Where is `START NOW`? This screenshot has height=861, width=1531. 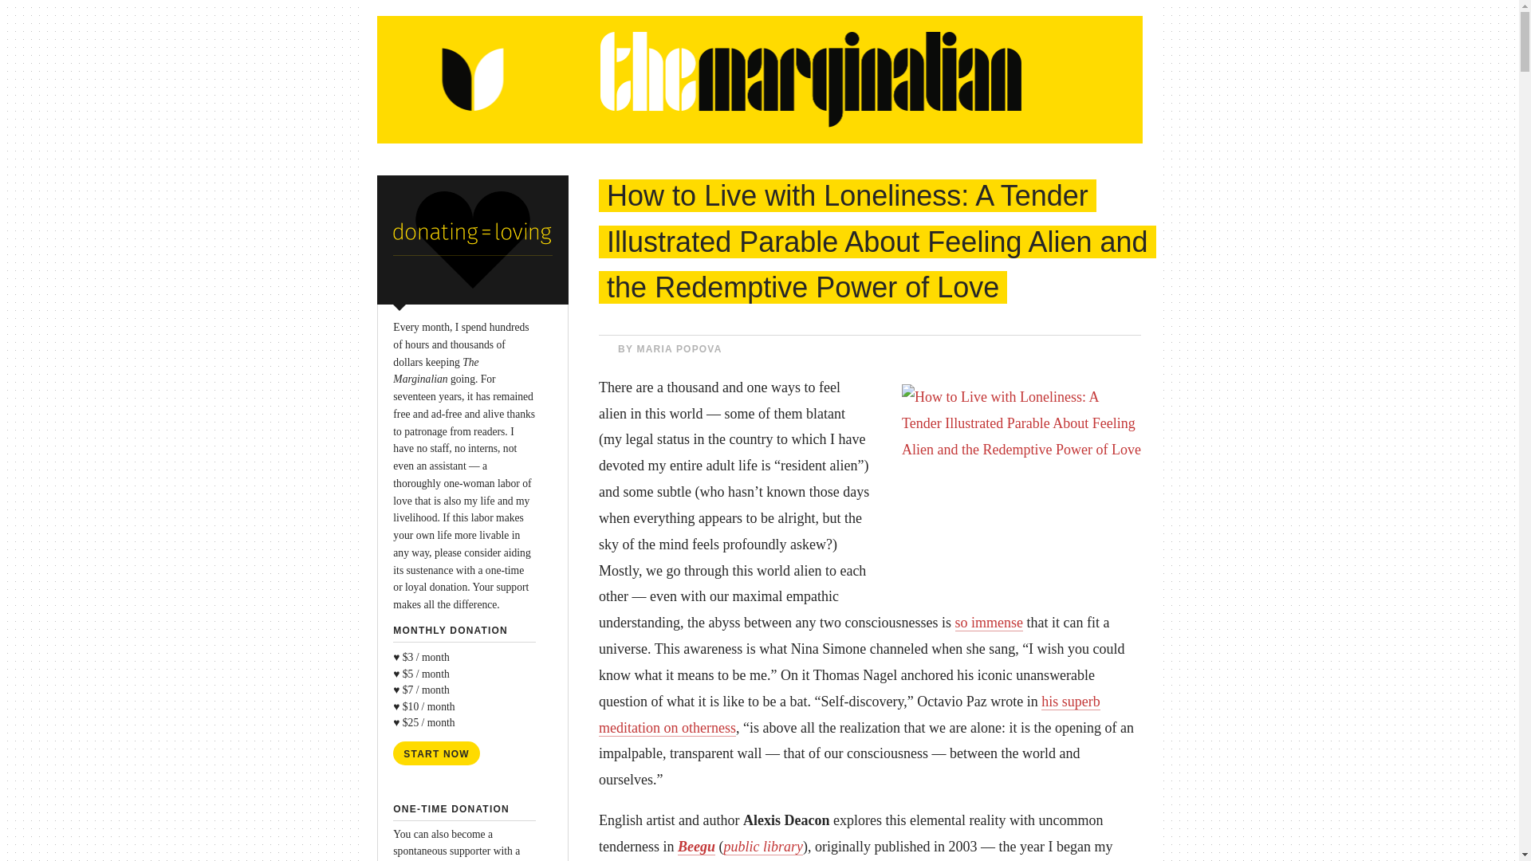 START NOW is located at coordinates (437, 753).